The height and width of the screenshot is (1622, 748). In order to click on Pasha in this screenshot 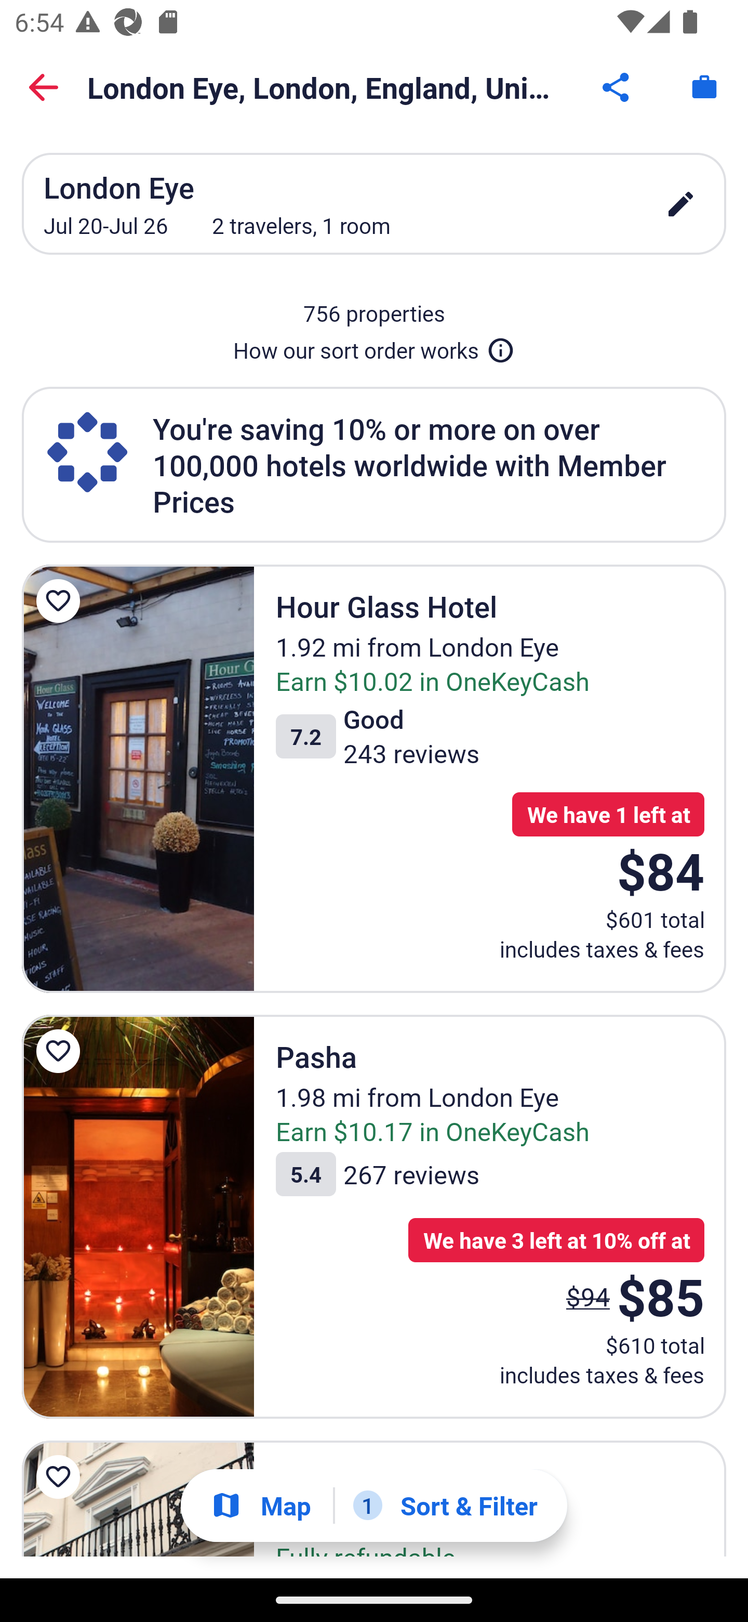, I will do `click(138, 1218)`.